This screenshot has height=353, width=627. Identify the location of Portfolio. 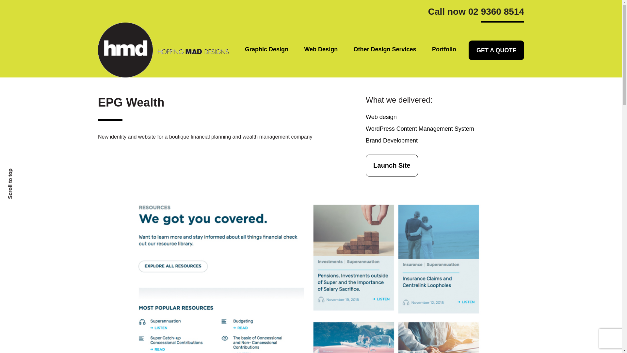
(444, 50).